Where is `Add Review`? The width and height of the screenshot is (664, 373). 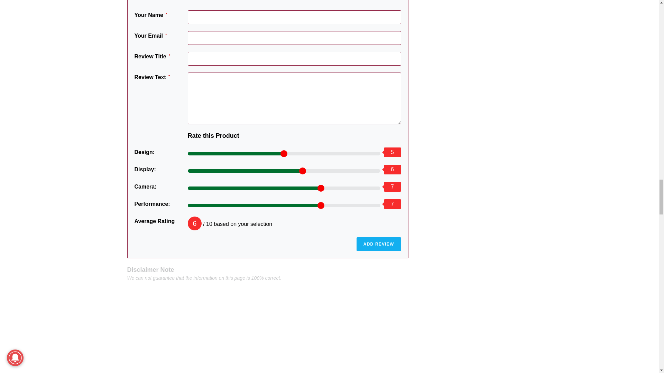 Add Review is located at coordinates (379, 244).